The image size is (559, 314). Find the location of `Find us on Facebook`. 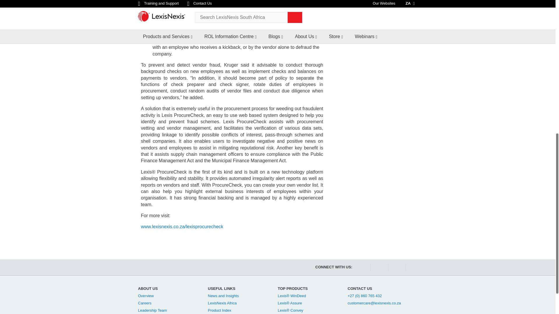

Find us on Facebook is located at coordinates (361, 267).